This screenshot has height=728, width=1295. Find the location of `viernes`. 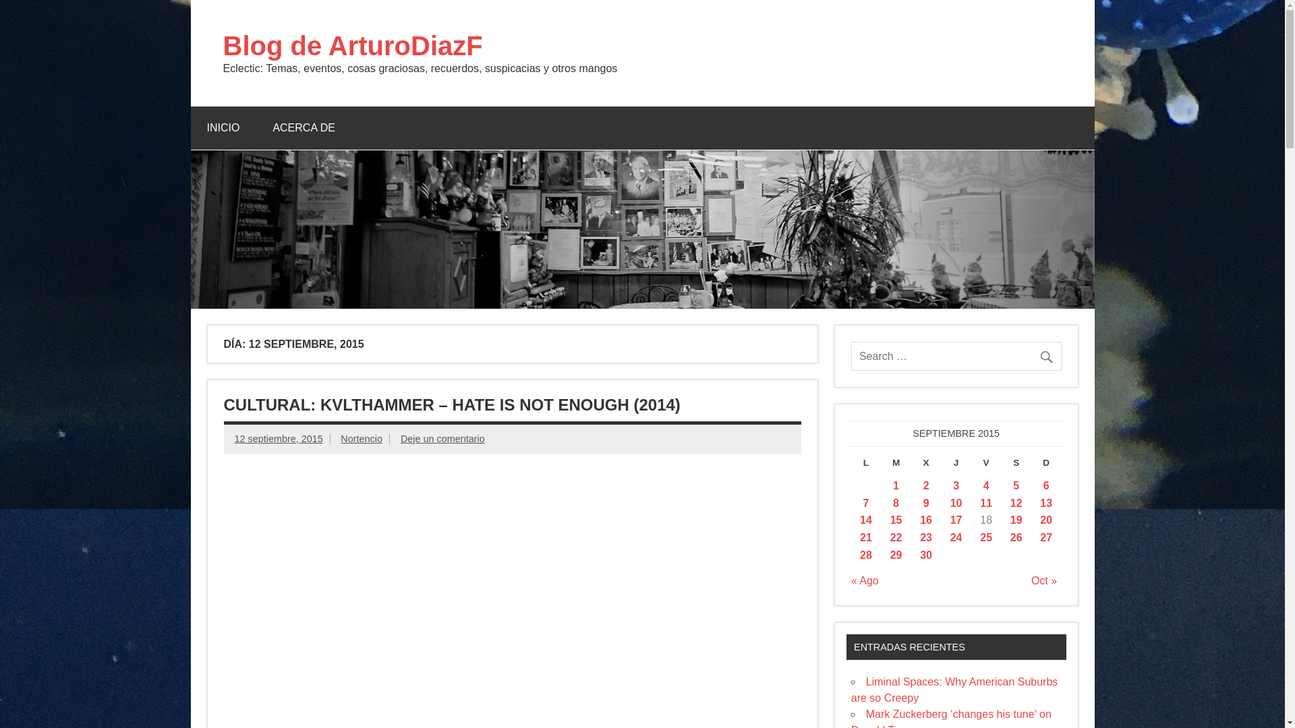

viernes is located at coordinates (986, 465).